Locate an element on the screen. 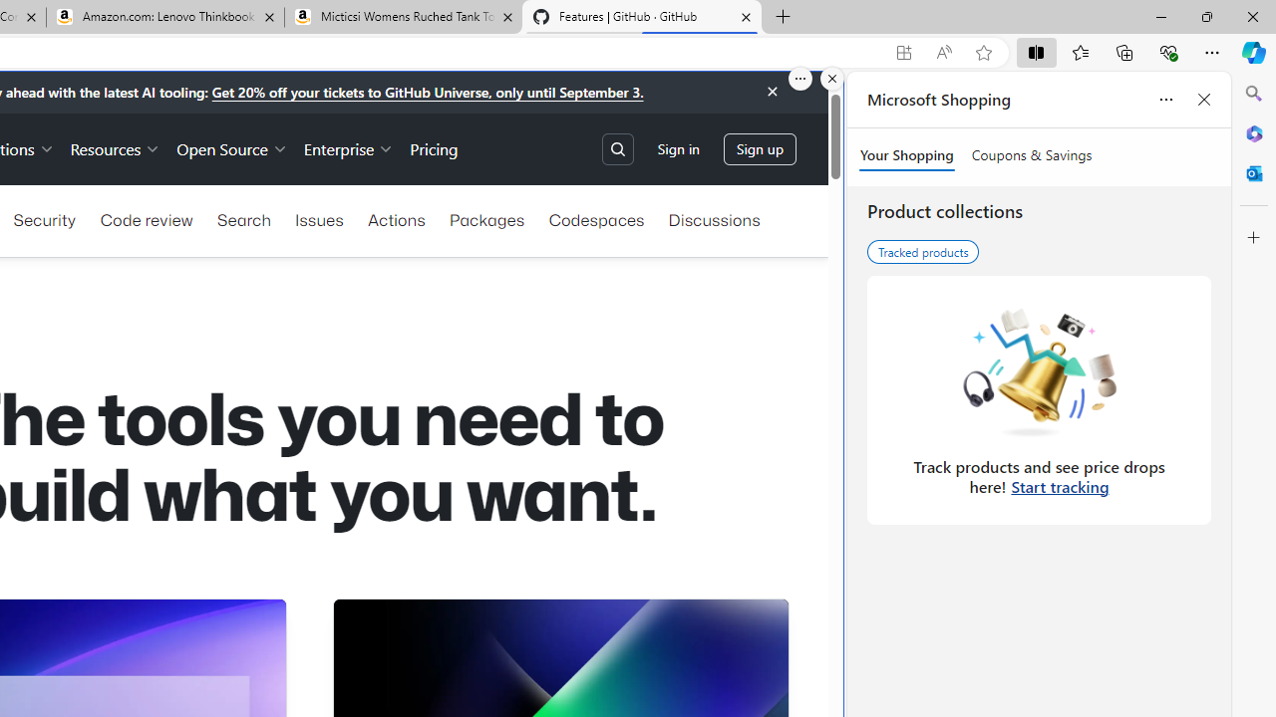 The width and height of the screenshot is (1276, 717). Outlook is located at coordinates (1254, 173).